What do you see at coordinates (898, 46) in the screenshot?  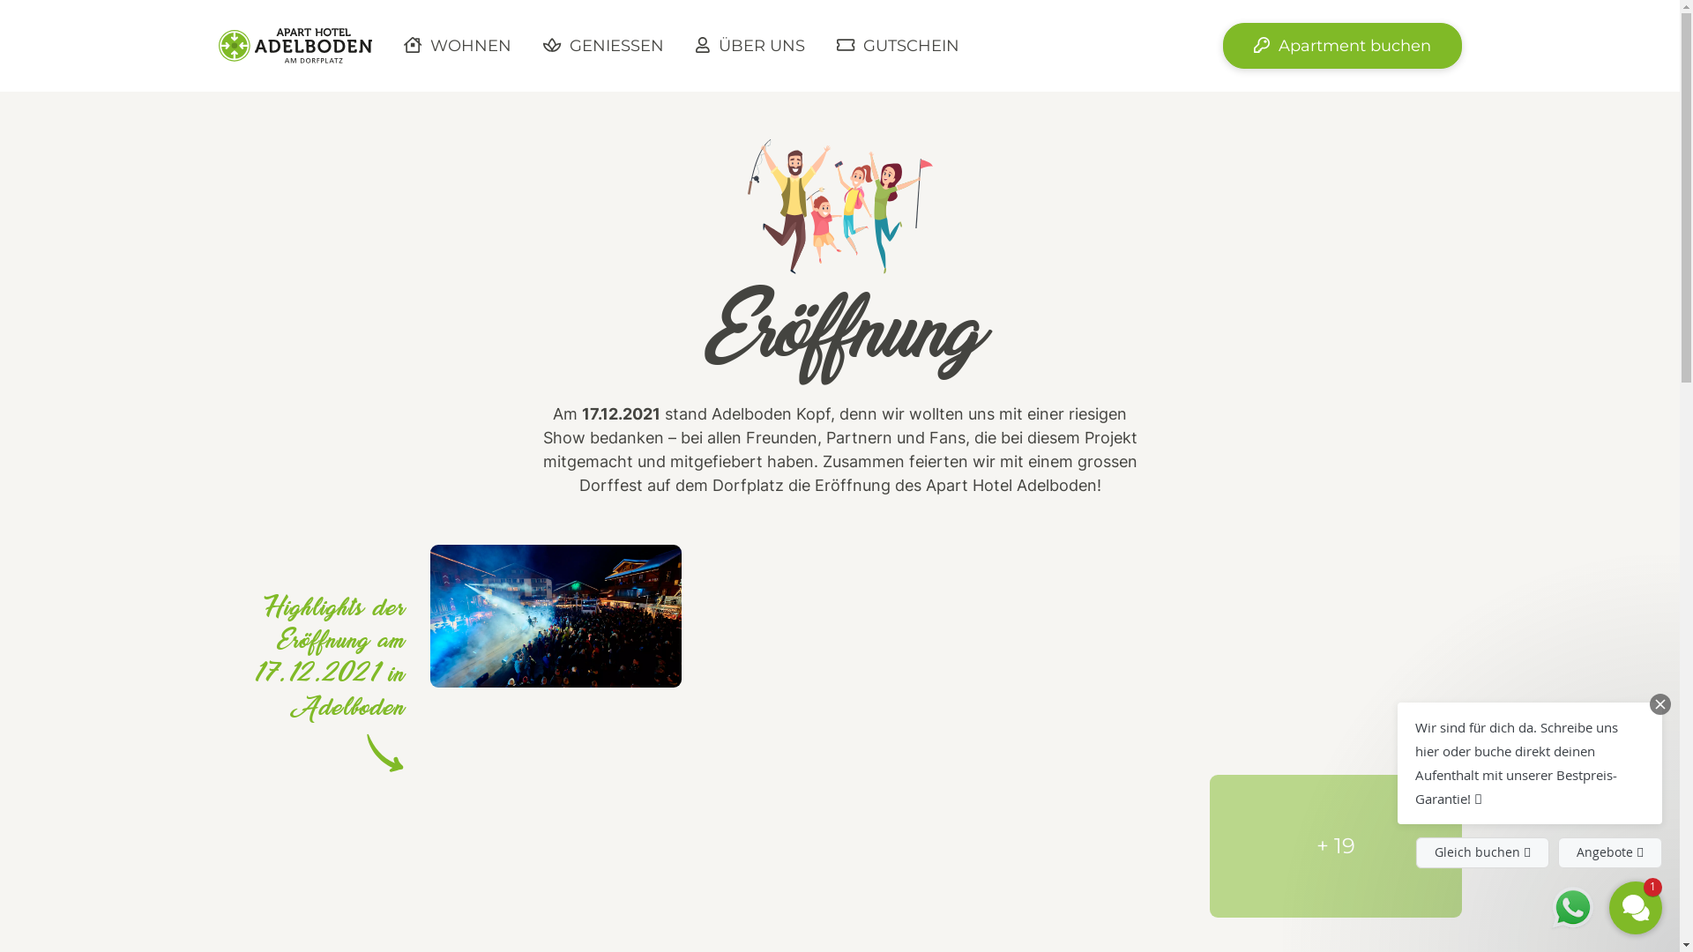 I see ` GUTSCHEIN` at bounding box center [898, 46].